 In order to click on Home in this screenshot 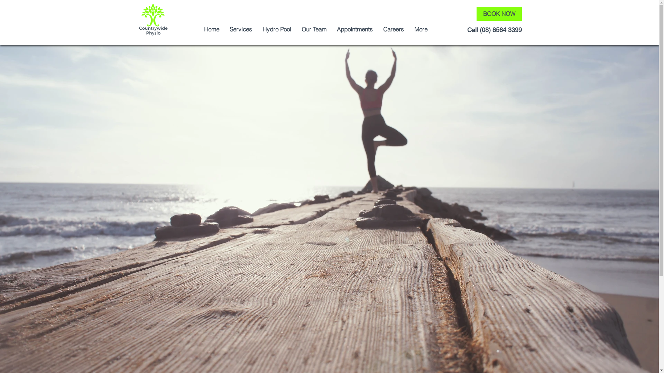, I will do `click(211, 29)`.